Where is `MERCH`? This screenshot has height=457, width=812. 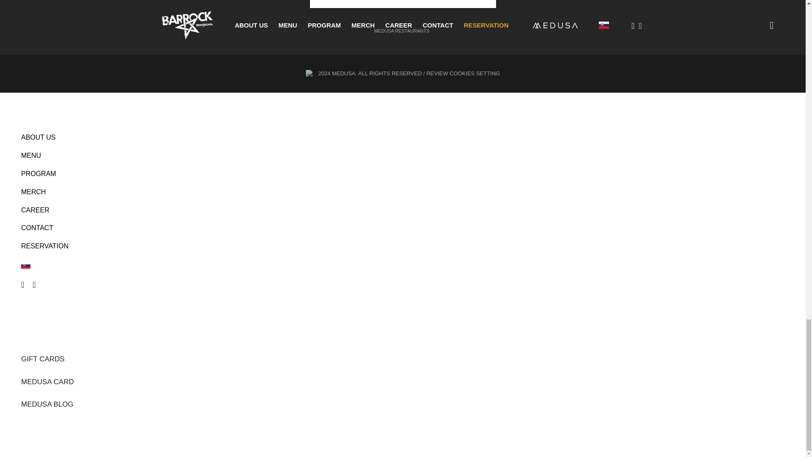 MERCH is located at coordinates (403, 192).